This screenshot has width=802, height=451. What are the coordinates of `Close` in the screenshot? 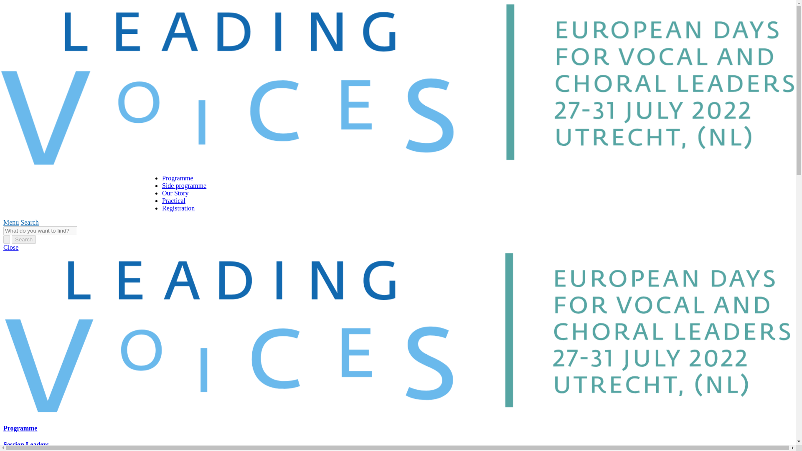 It's located at (11, 247).